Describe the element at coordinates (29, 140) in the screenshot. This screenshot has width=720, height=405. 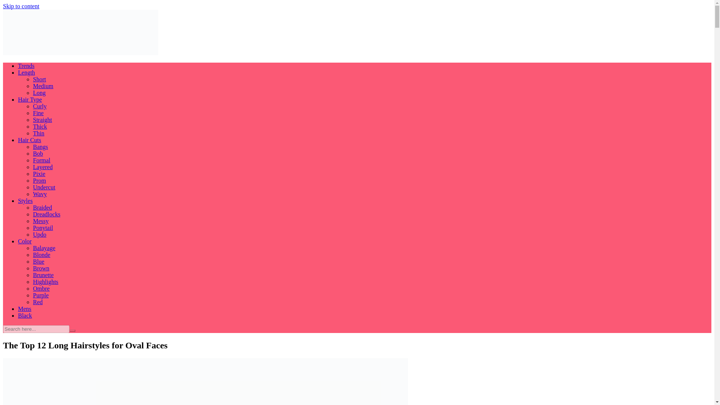
I see `Hair Cuts` at that location.